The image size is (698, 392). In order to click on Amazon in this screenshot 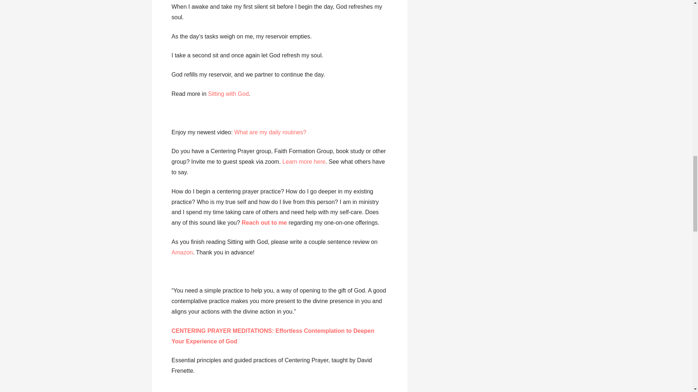, I will do `click(182, 252)`.